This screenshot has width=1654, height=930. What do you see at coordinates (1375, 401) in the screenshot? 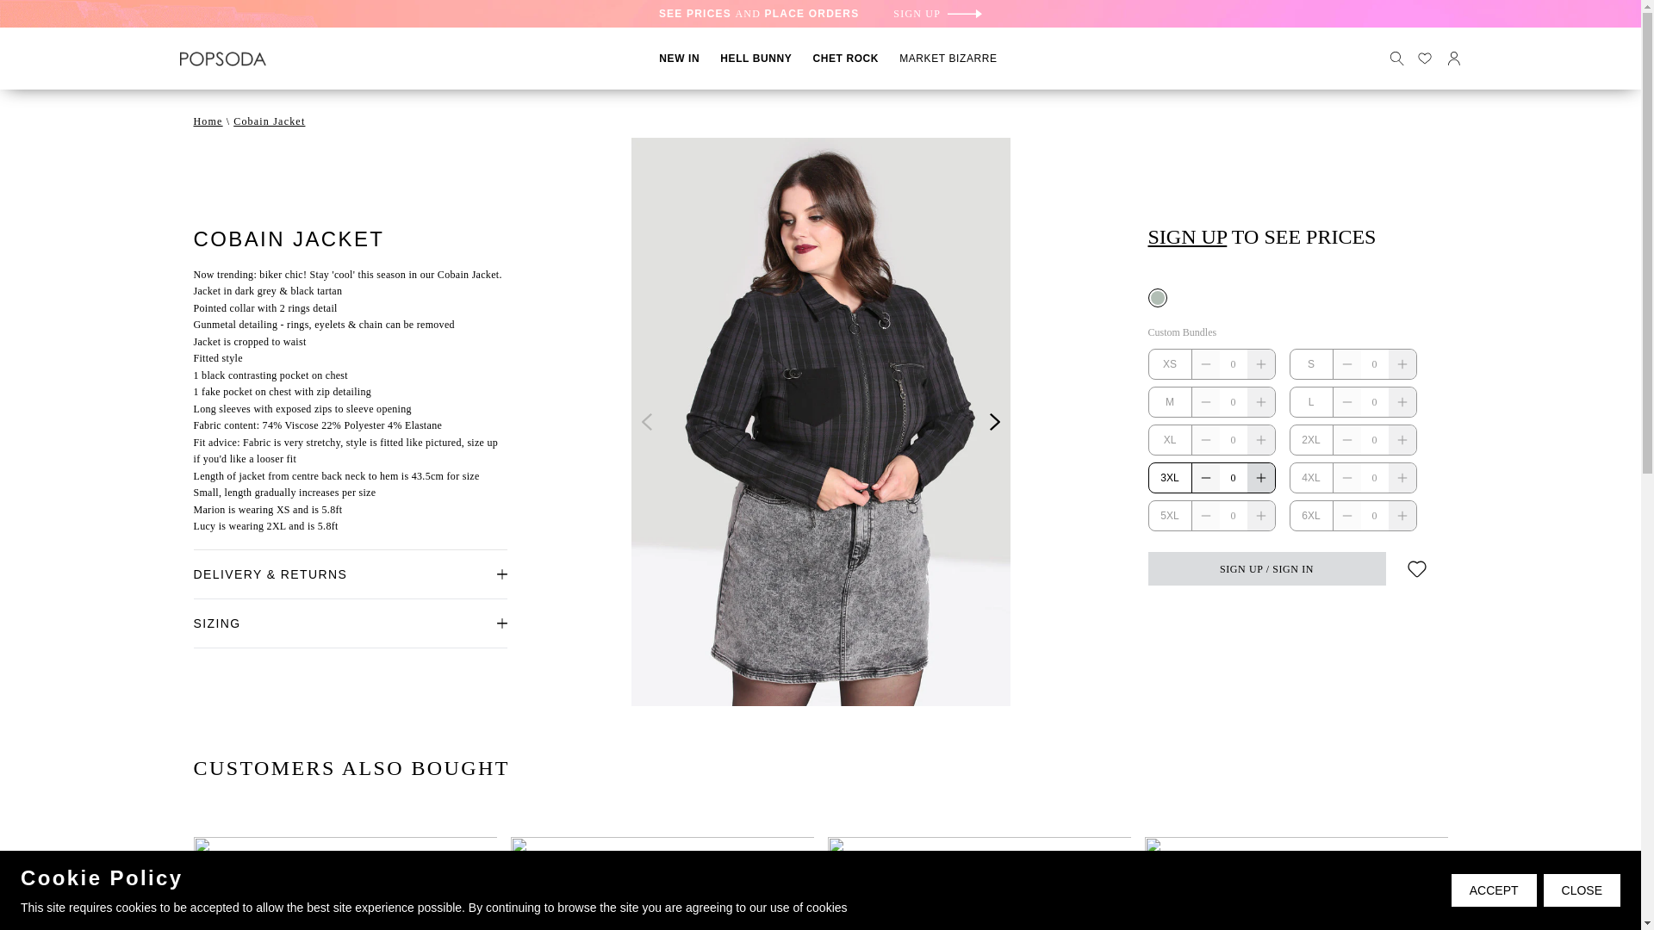
I see `0` at bounding box center [1375, 401].